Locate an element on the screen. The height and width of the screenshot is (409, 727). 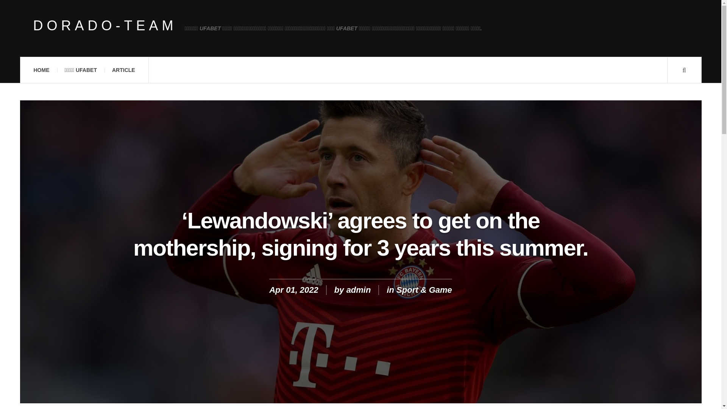
dorado-team is located at coordinates (105, 26).